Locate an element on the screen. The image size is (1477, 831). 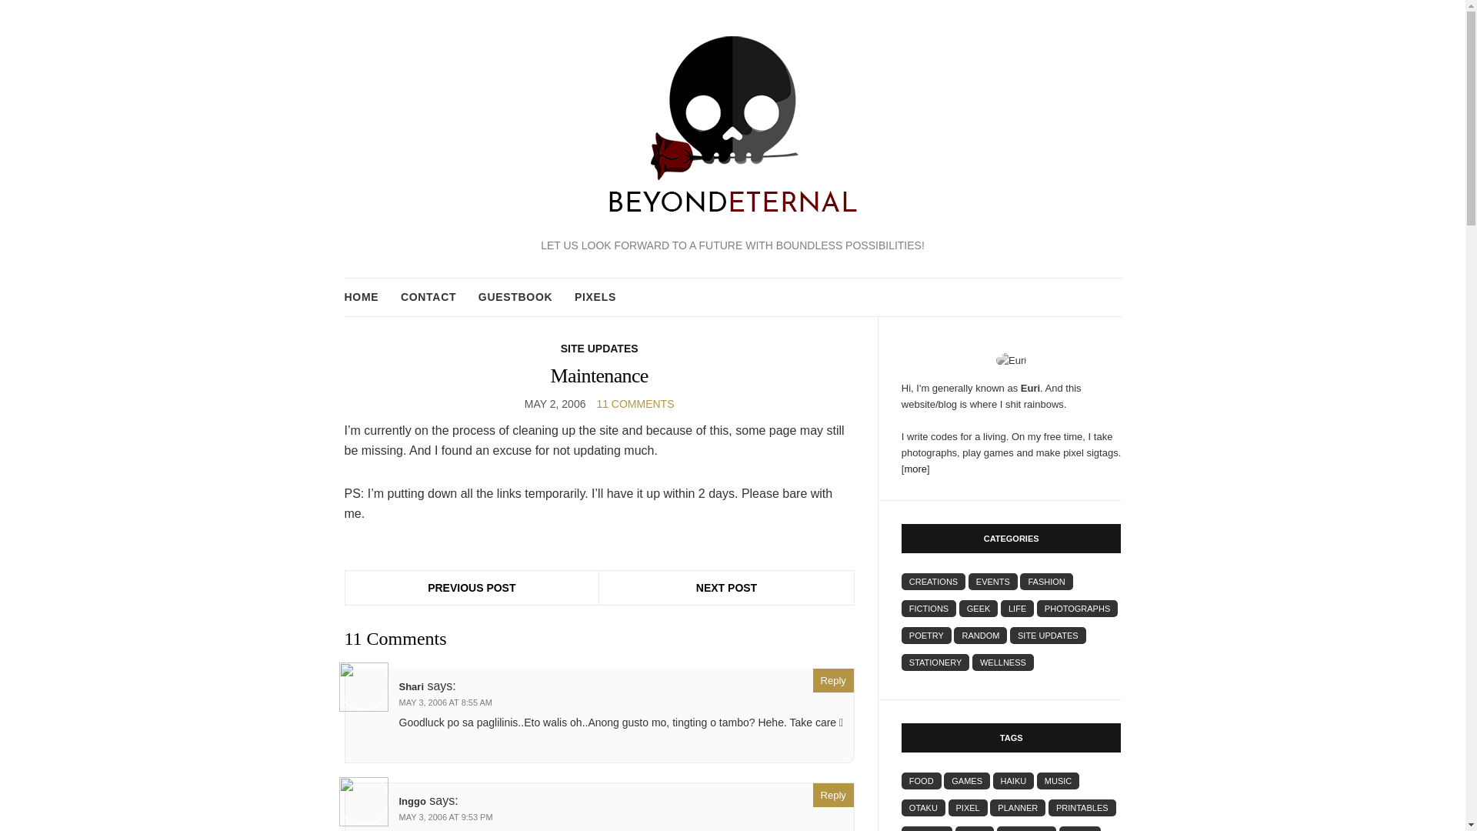
11 COMMENTS is located at coordinates (635, 404).